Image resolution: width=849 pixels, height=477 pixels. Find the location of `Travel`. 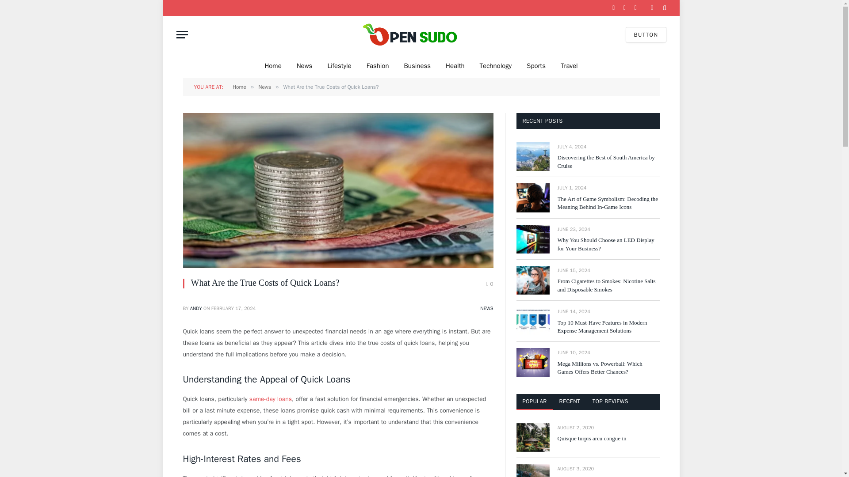

Travel is located at coordinates (570, 65).